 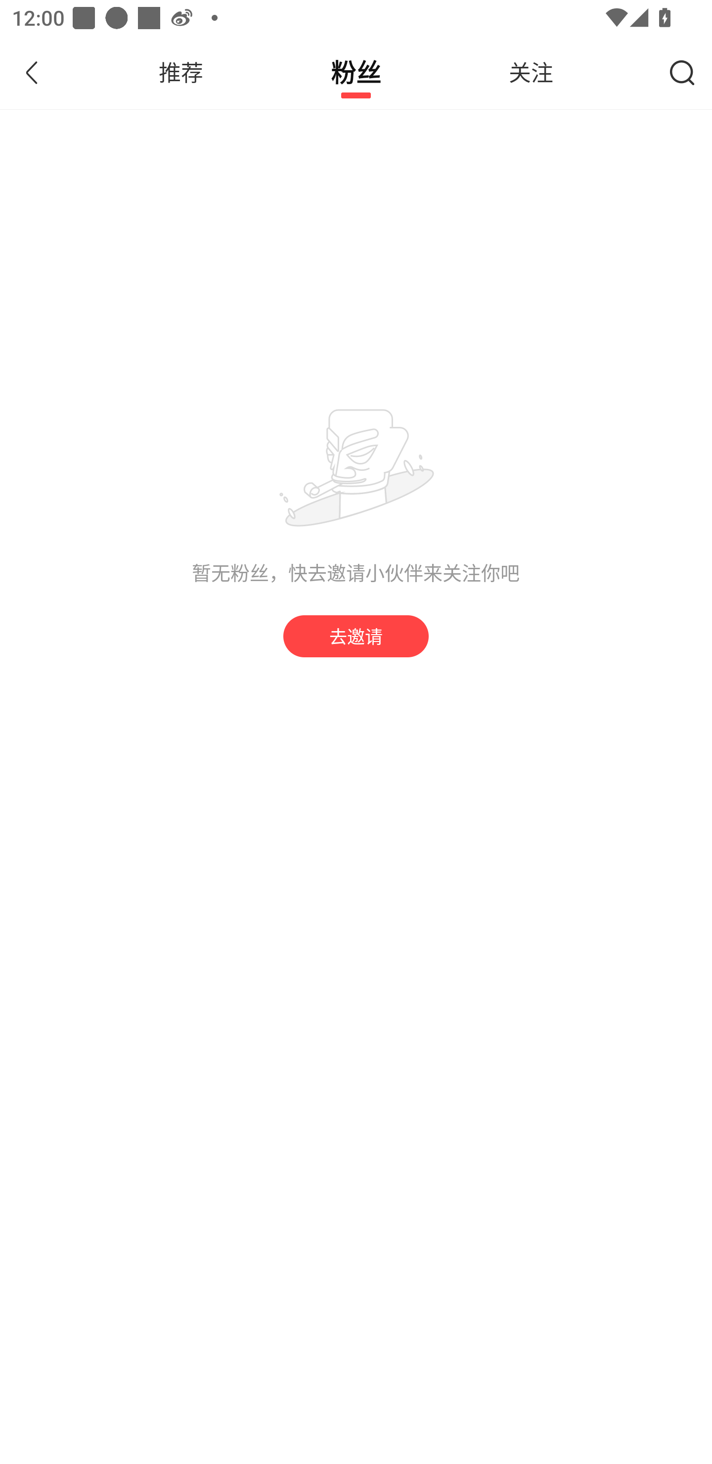 I want to click on 关注, so click(x=531, y=72).